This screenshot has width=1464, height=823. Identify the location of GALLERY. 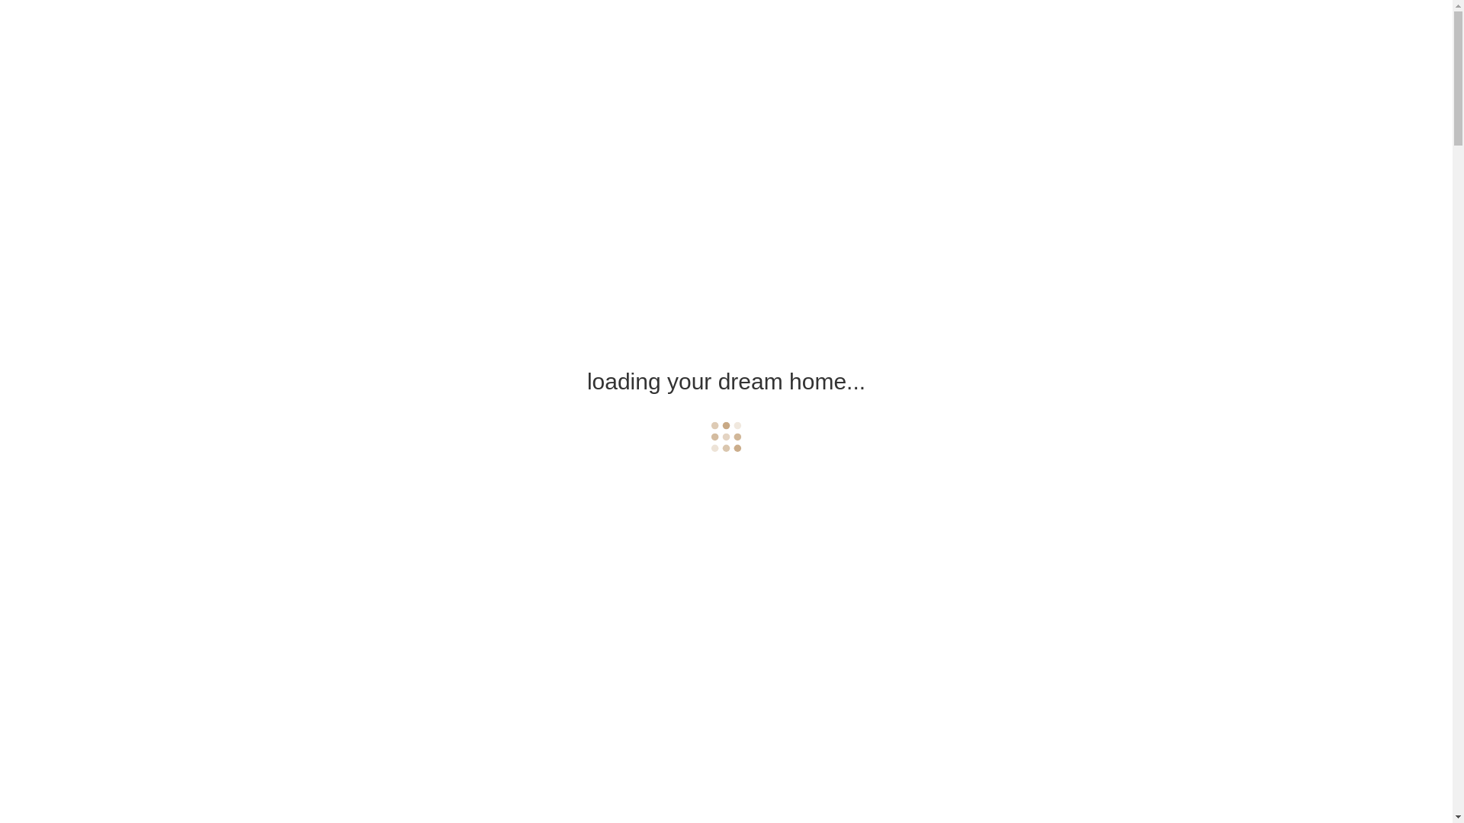
(652, 38).